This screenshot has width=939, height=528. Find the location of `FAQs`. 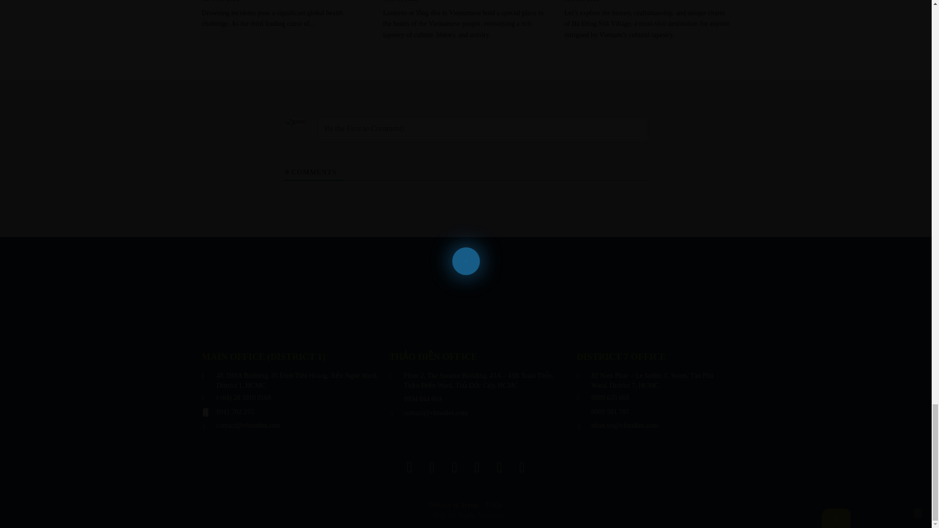

FAQs is located at coordinates (494, 506).